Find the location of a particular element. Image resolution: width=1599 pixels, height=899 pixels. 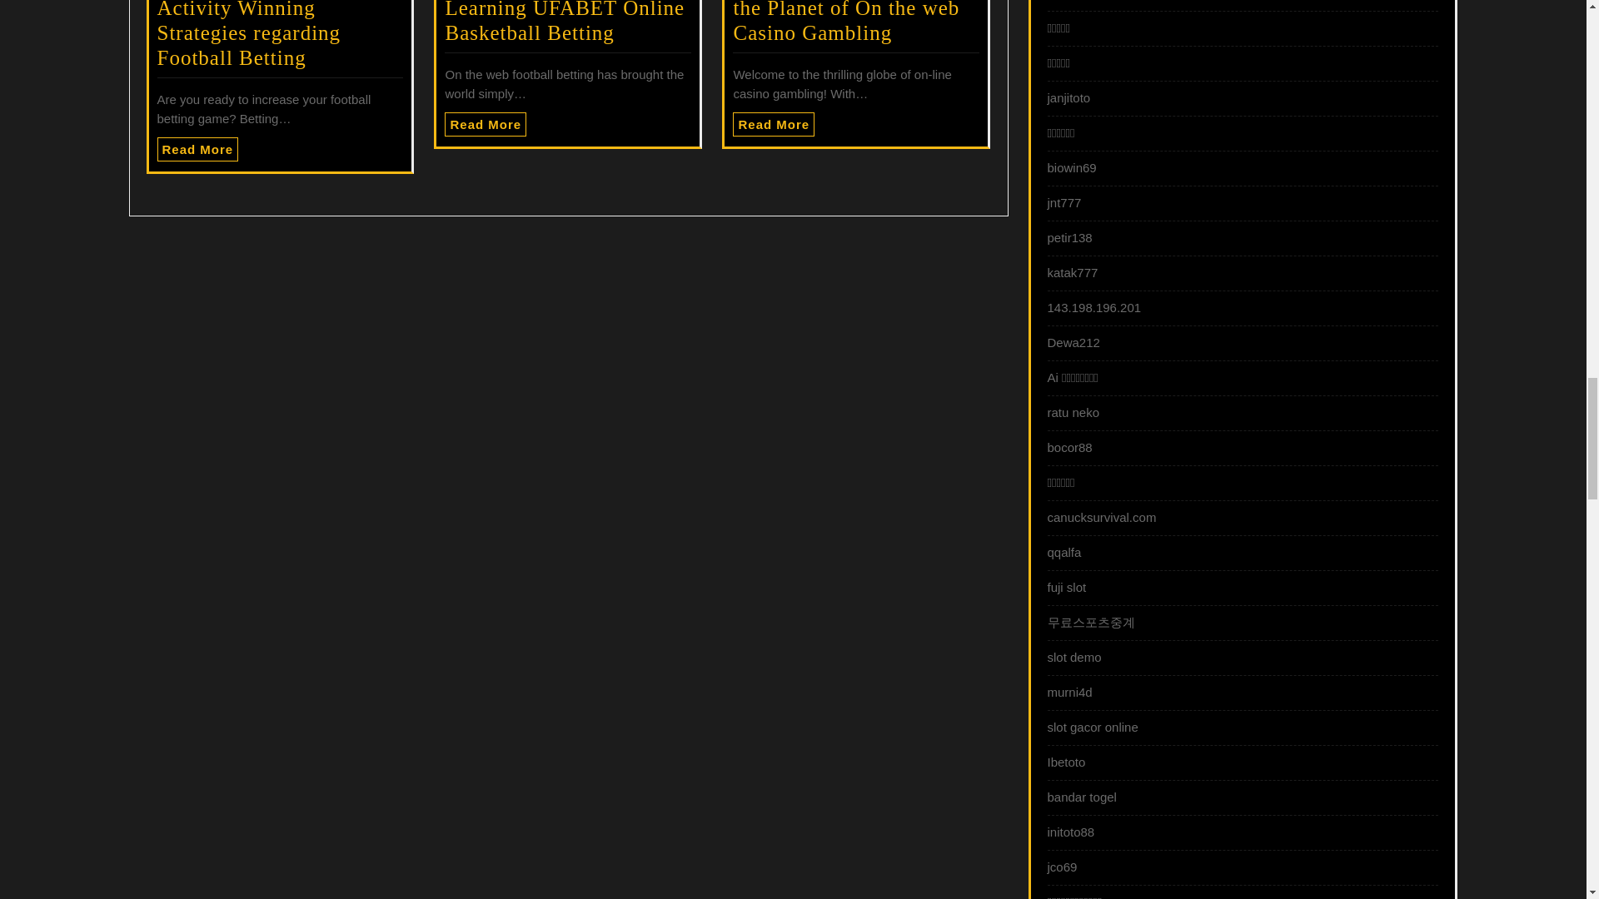

Read More is located at coordinates (773, 125).